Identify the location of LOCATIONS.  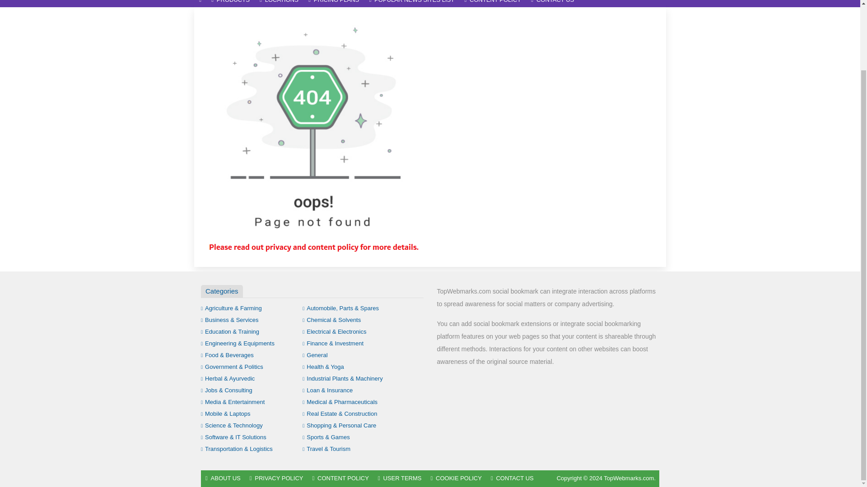
(279, 4).